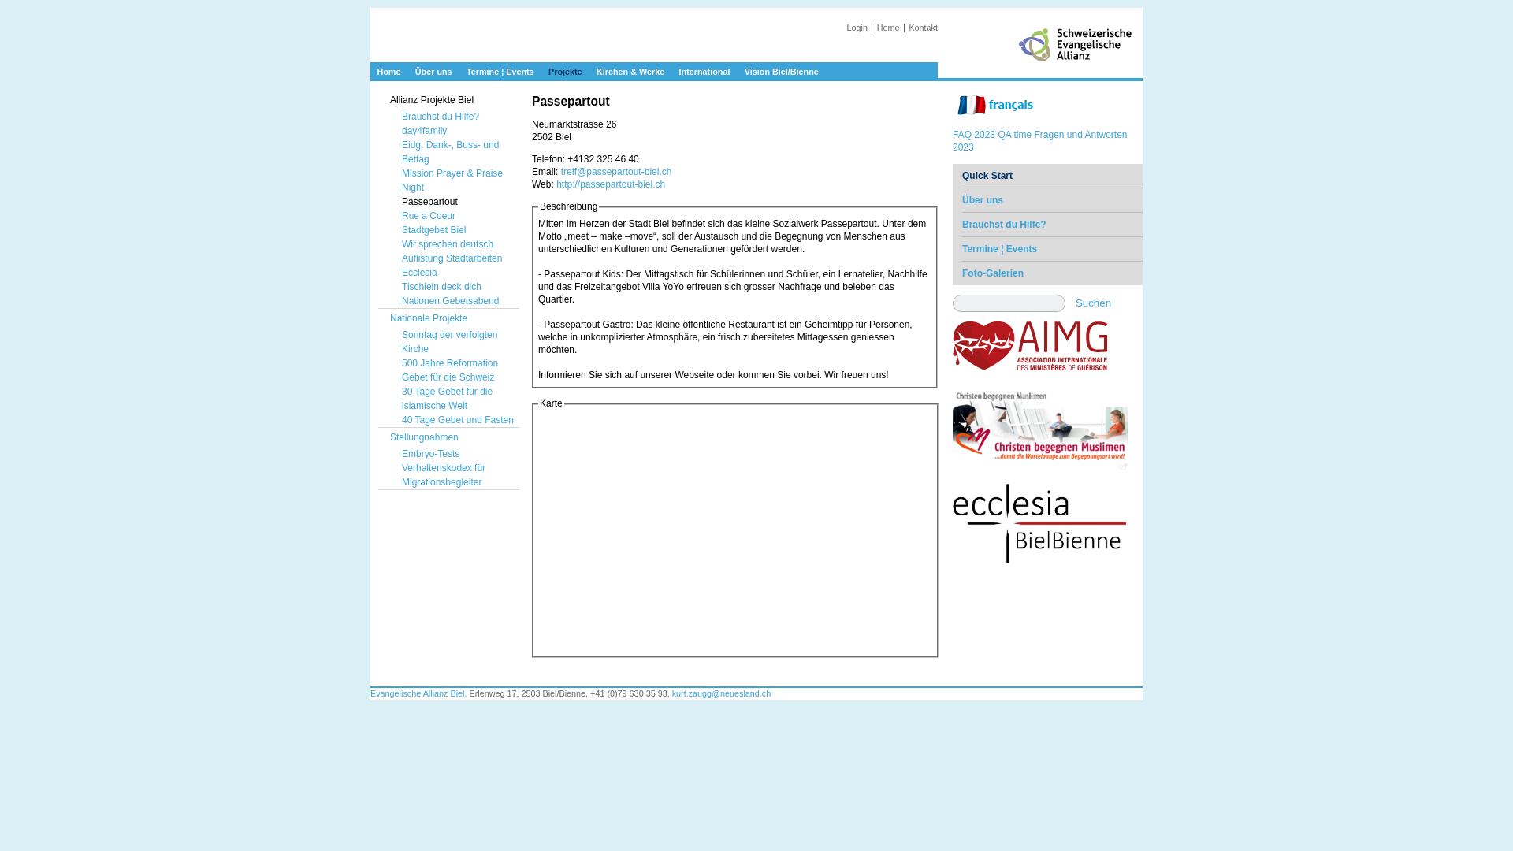 The height and width of the screenshot is (851, 1513). I want to click on 500 Jahre Reformation, so click(455, 363).